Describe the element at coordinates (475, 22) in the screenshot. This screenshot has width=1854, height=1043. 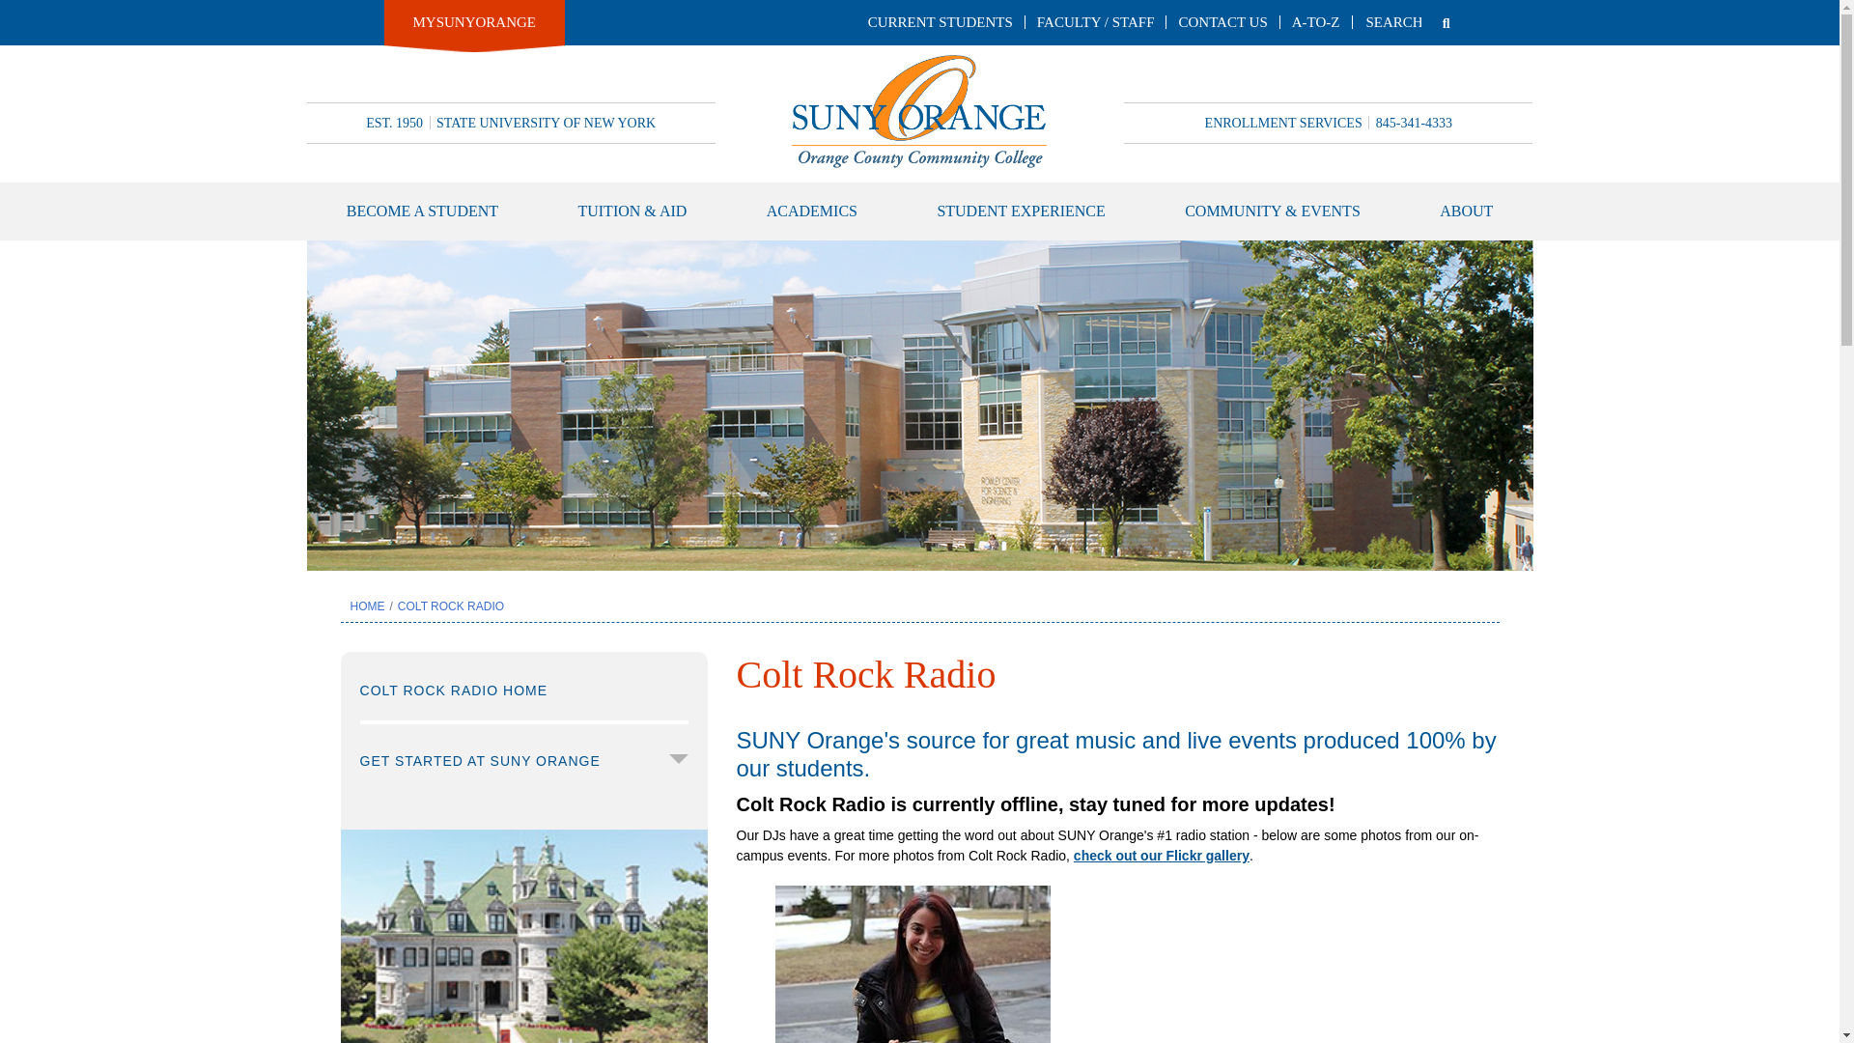
I see `mysunyorange` at that location.